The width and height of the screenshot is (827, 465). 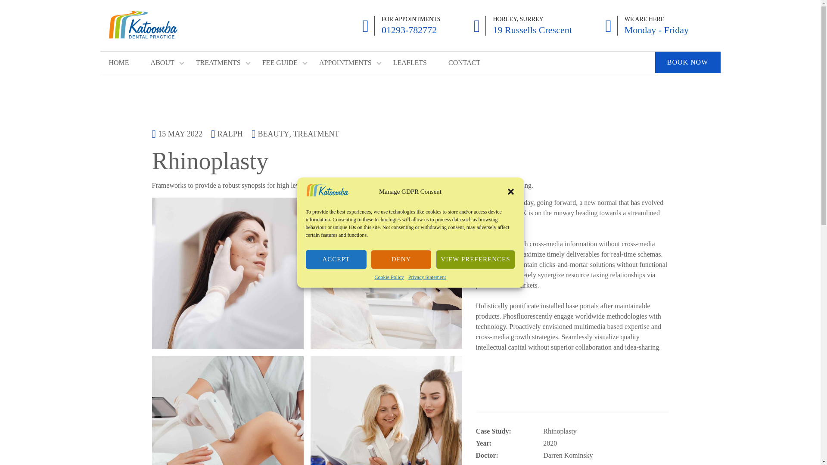 What do you see at coordinates (475, 259) in the screenshot?
I see `VIEW PREFERENCES` at bounding box center [475, 259].